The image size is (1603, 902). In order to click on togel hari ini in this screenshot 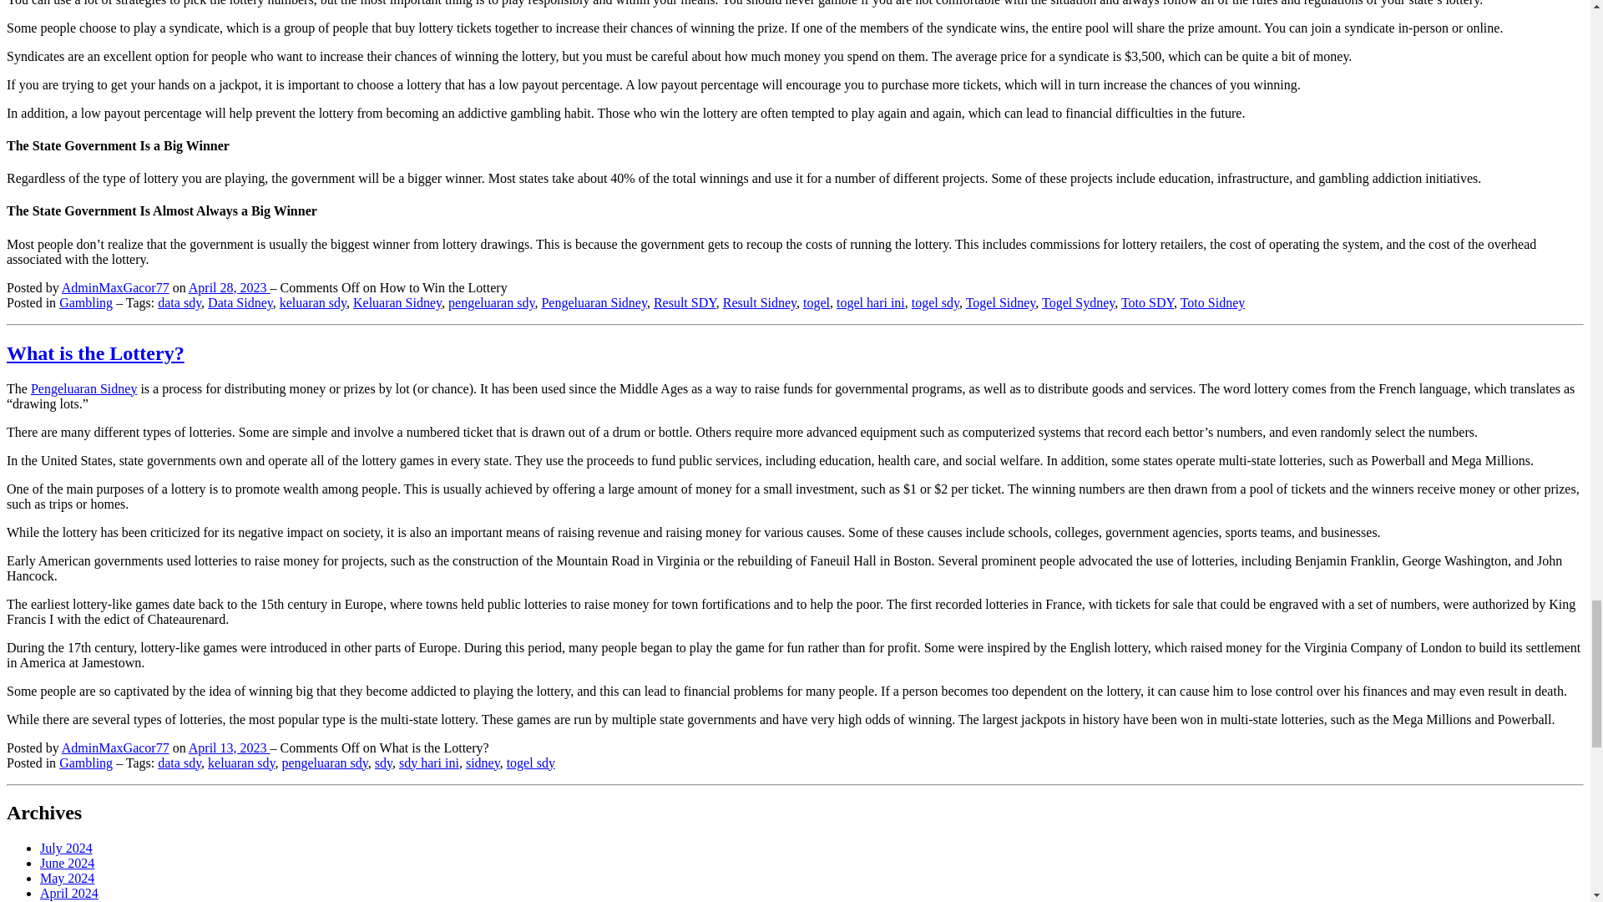, I will do `click(871, 302)`.